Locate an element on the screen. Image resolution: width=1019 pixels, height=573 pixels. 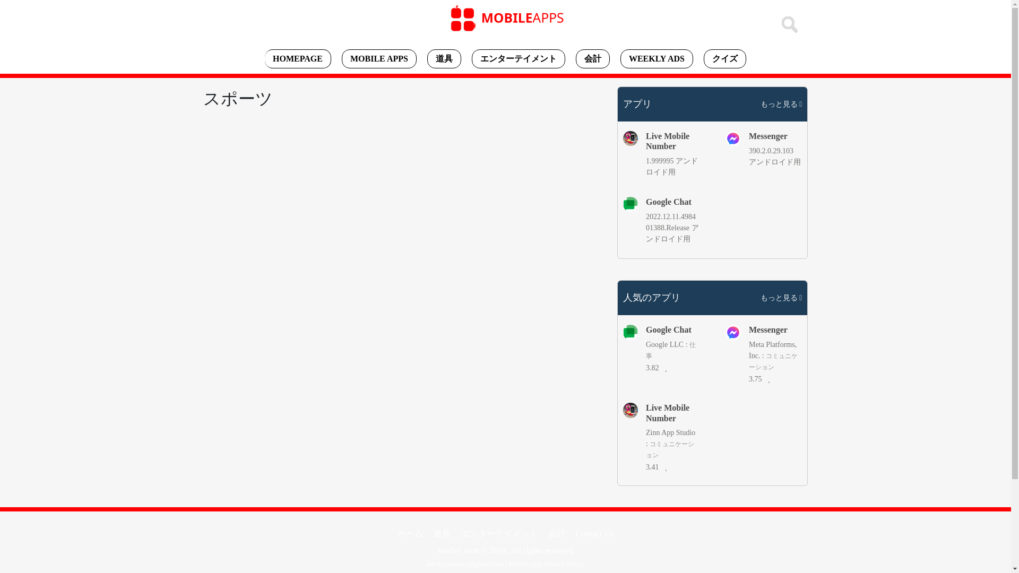
Google Chat is located at coordinates (672, 329).